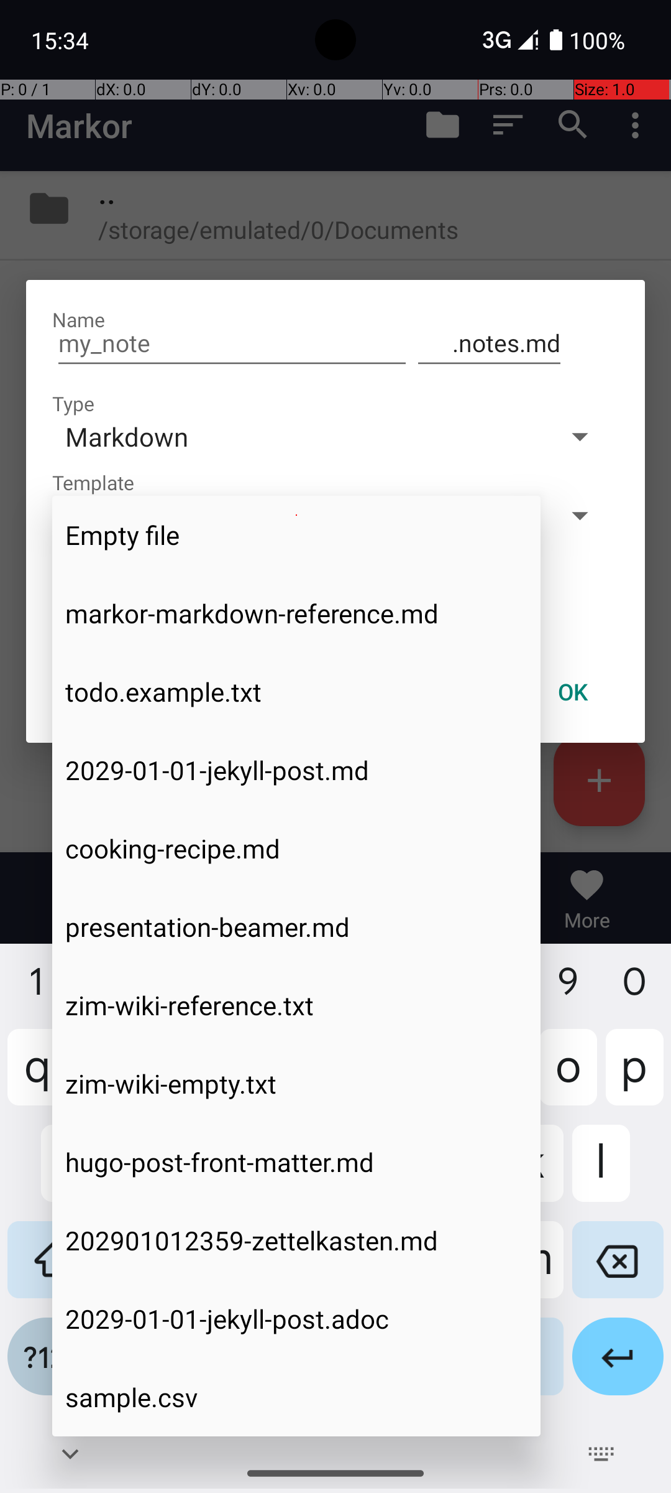 Image resolution: width=671 pixels, height=1493 pixels. Describe the element at coordinates (296, 1084) in the screenshot. I see `zim-wiki-empty.txt` at that location.